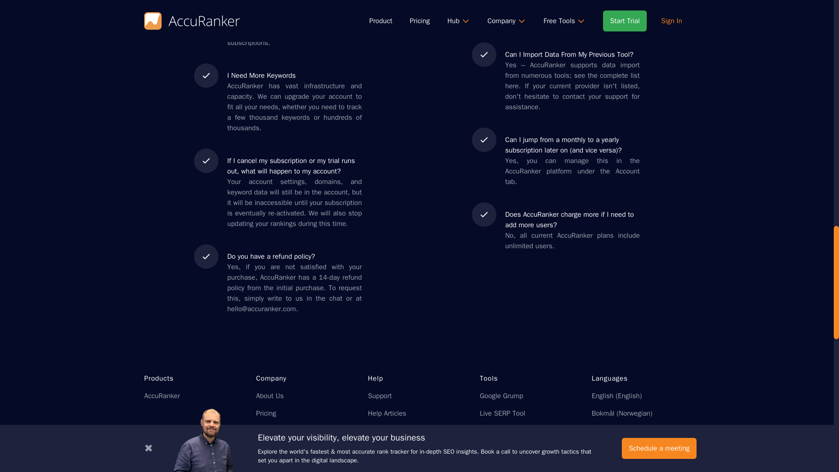 This screenshot has height=472, width=839. What do you see at coordinates (162, 396) in the screenshot?
I see `AccuRanker` at bounding box center [162, 396].